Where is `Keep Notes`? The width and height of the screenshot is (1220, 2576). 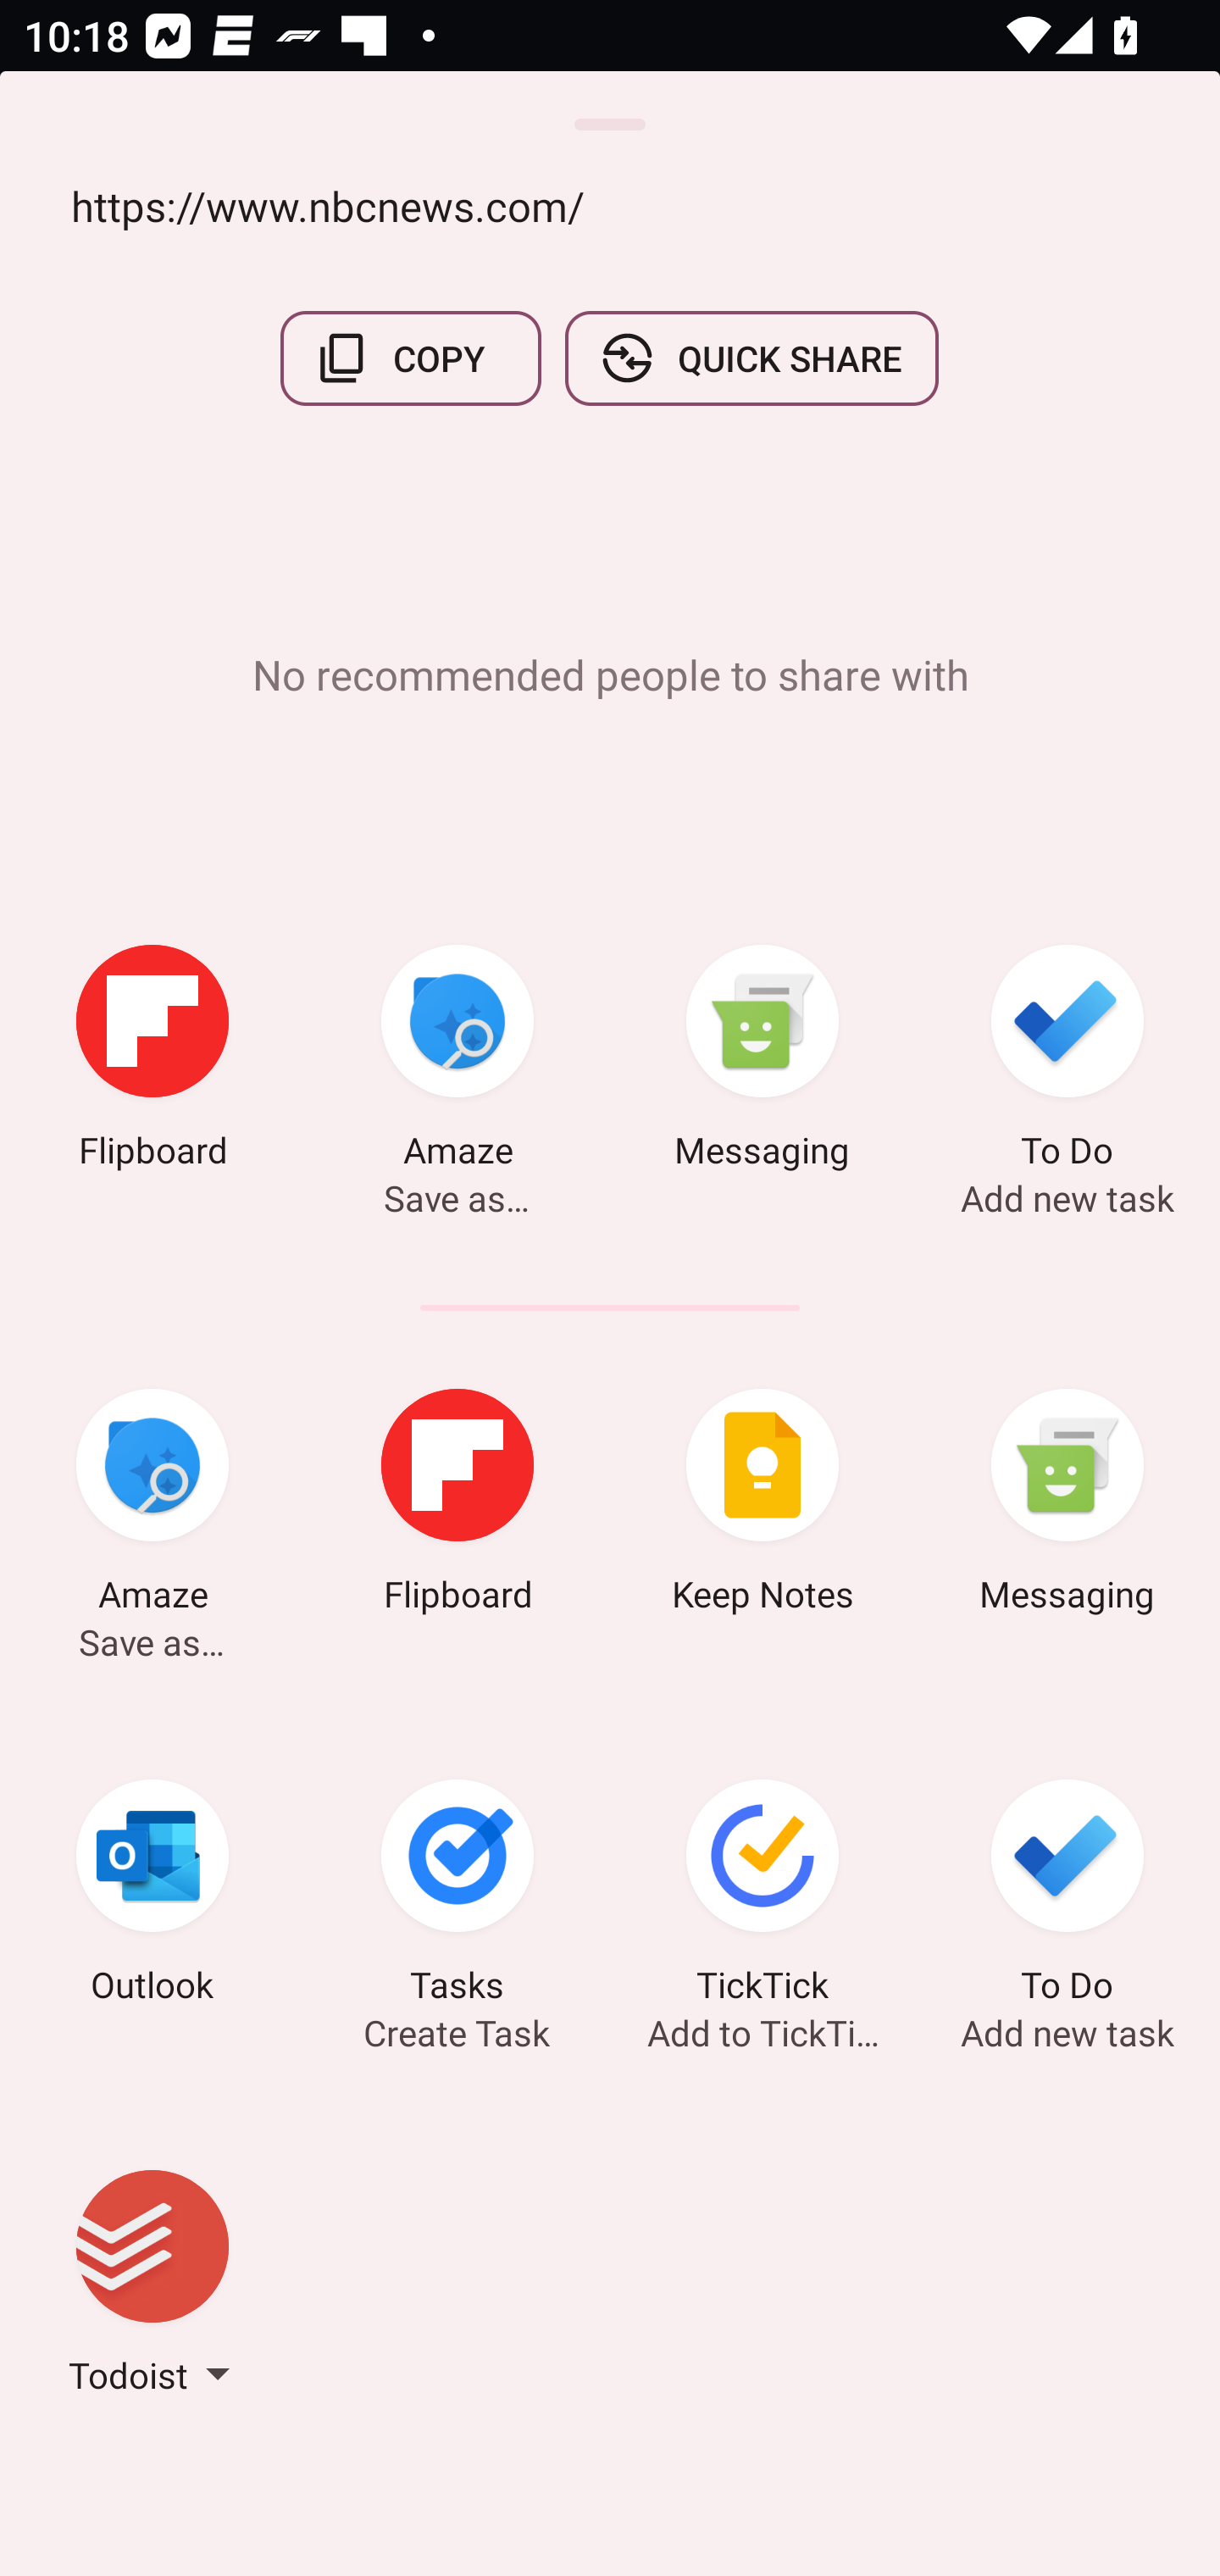
Keep Notes is located at coordinates (762, 1507).